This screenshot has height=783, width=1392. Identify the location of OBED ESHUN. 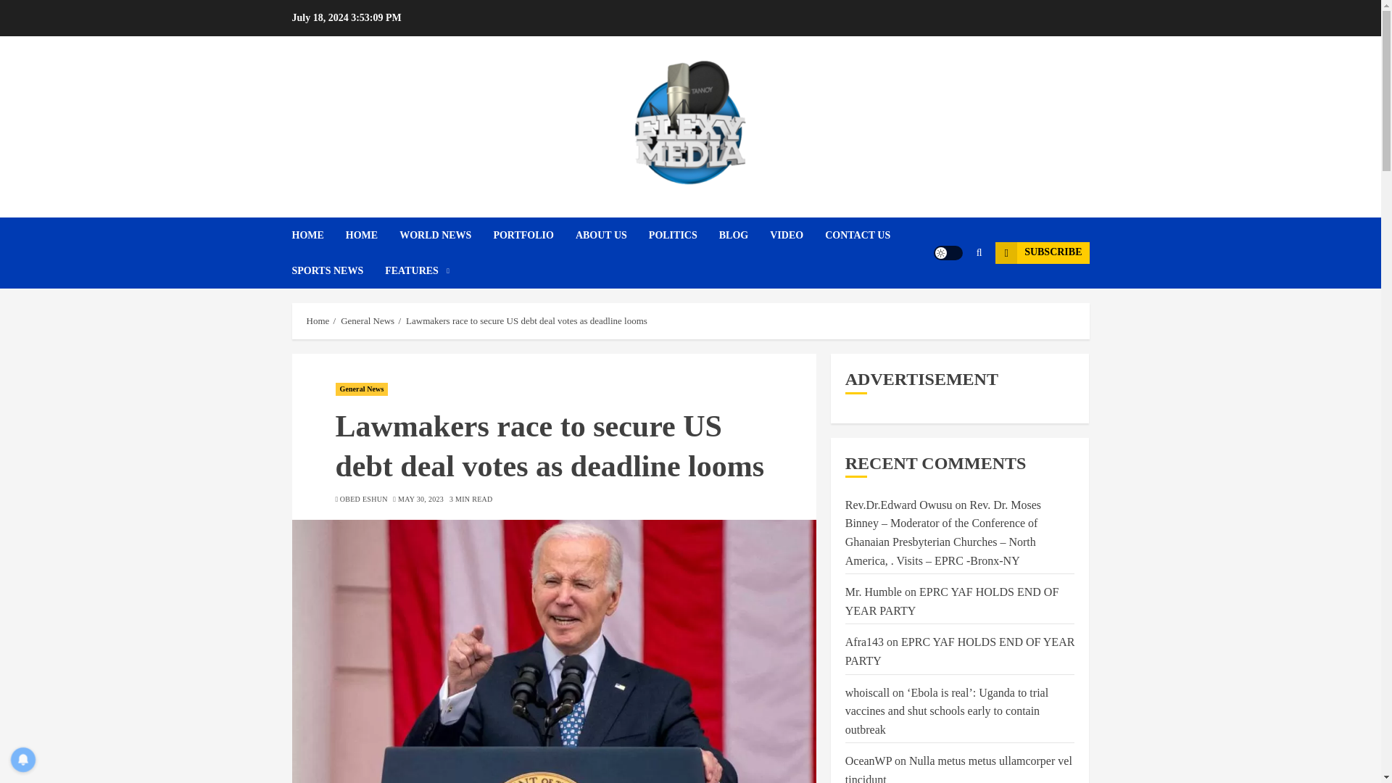
(364, 499).